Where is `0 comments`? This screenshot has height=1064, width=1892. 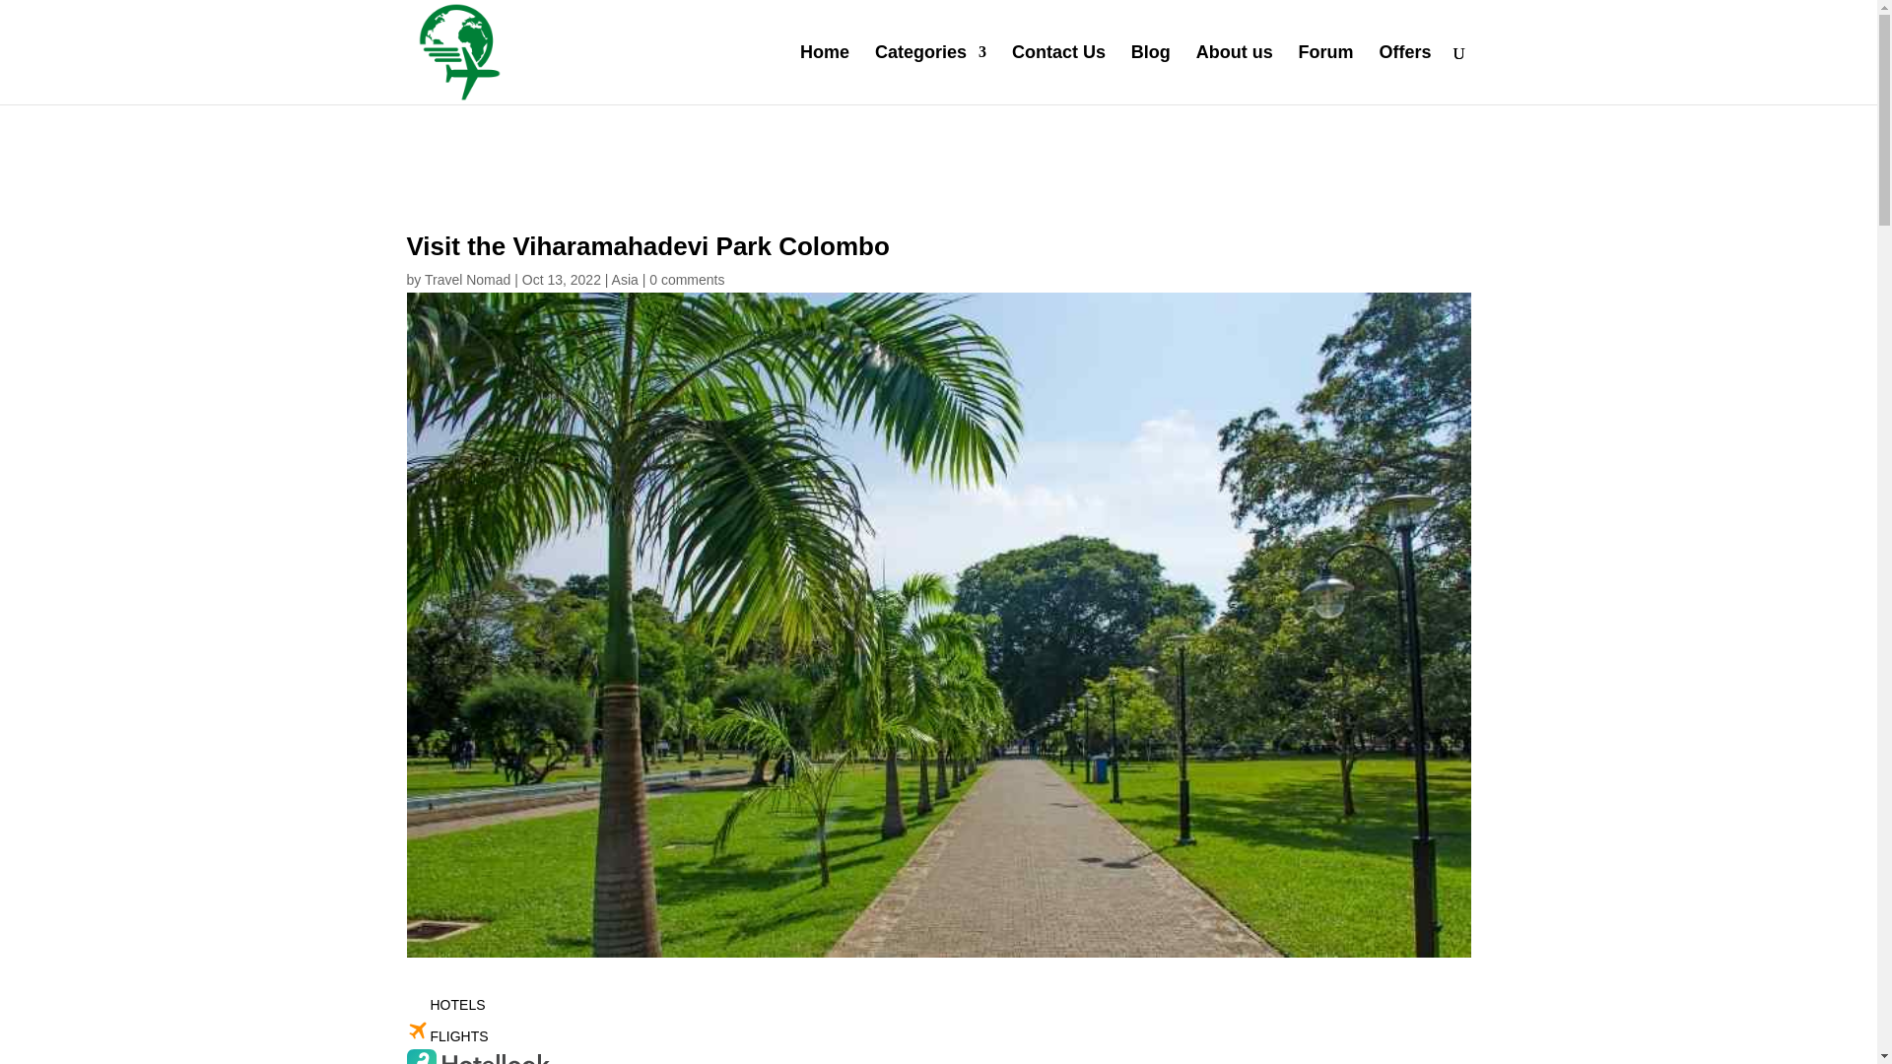
0 comments is located at coordinates (686, 280).